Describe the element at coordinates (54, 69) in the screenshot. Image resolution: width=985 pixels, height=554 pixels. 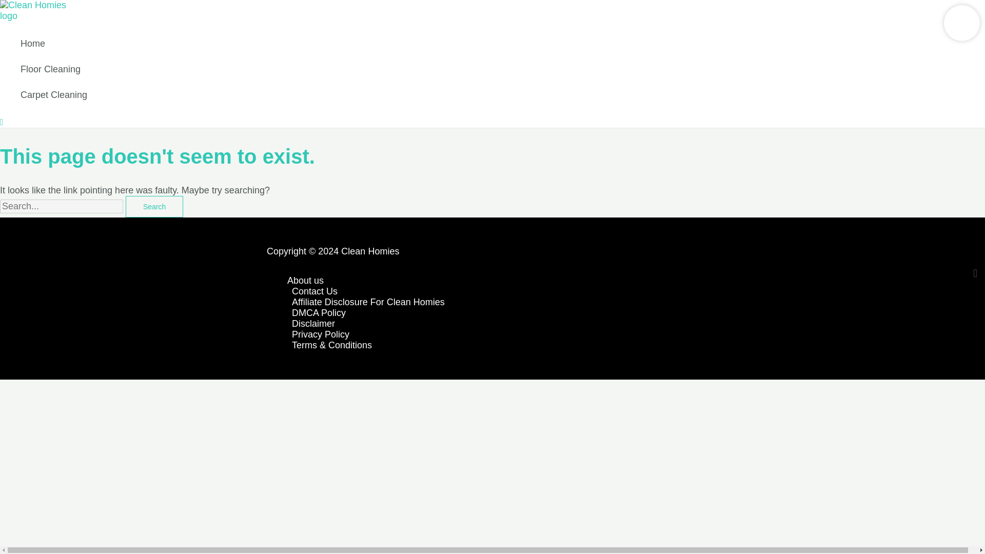
I see `Floor Cleaning` at that location.